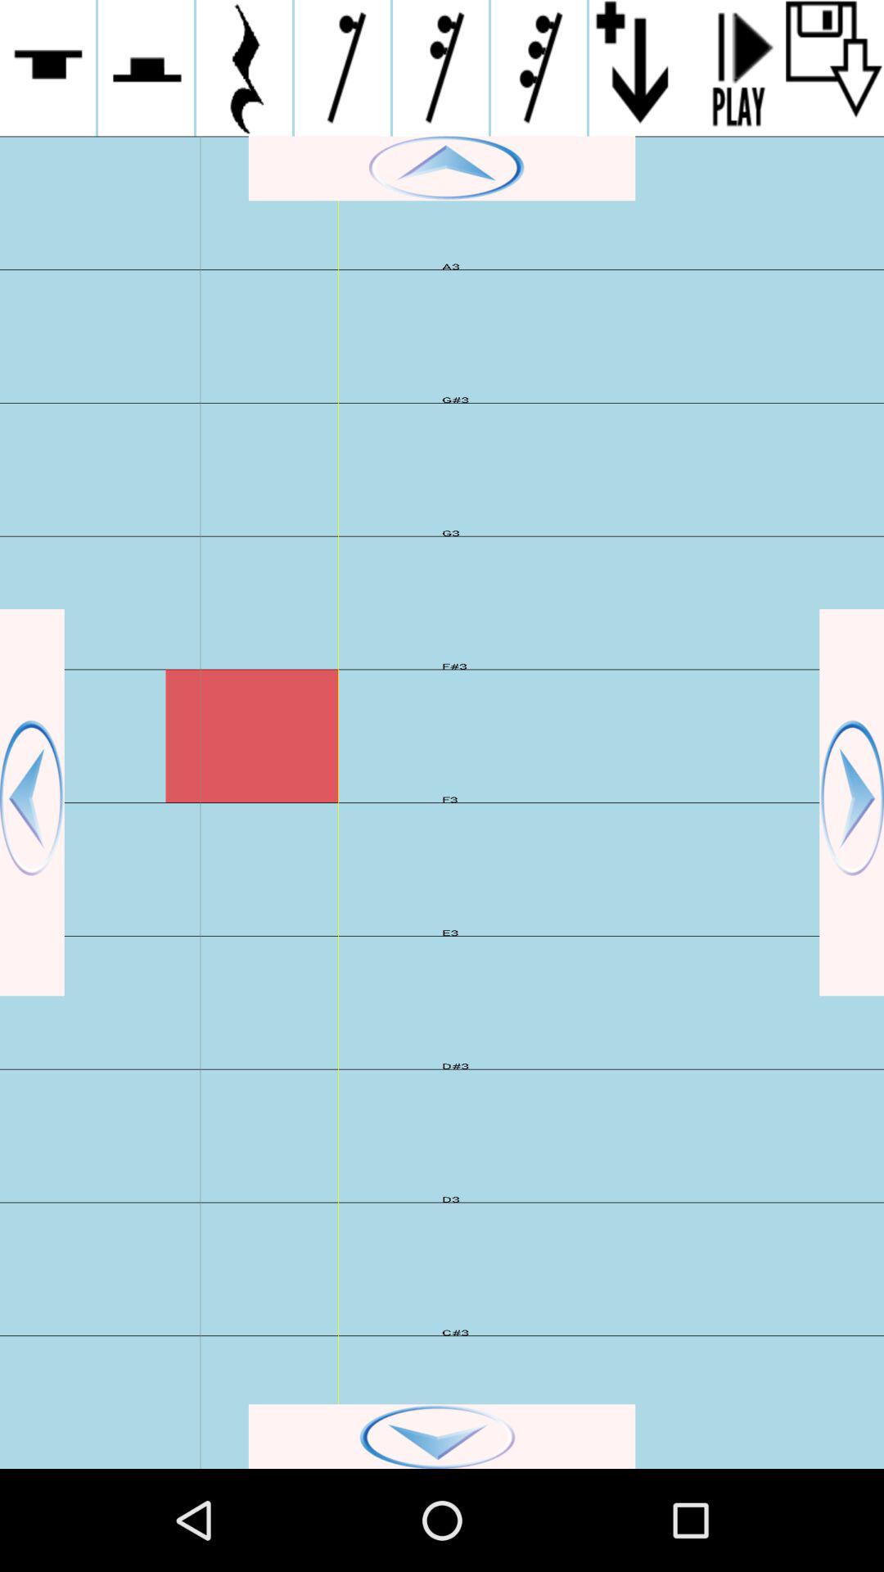  I want to click on play option, so click(737, 68).